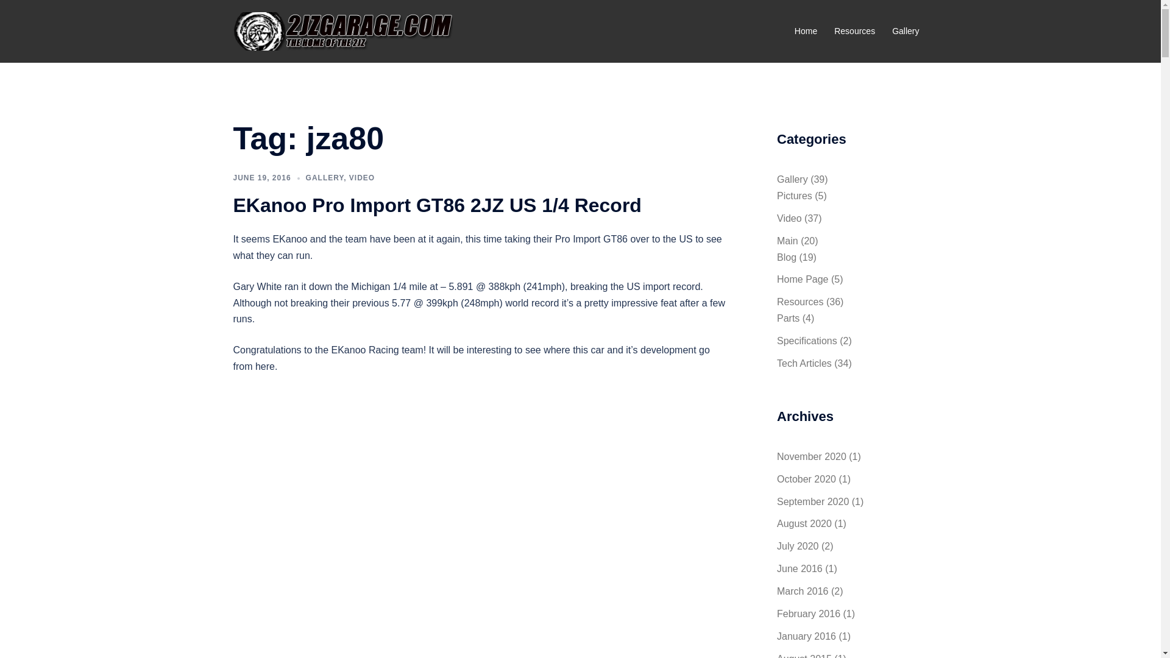 This screenshot has height=658, width=1170. Describe the element at coordinates (800, 302) in the screenshot. I see `Resources` at that location.